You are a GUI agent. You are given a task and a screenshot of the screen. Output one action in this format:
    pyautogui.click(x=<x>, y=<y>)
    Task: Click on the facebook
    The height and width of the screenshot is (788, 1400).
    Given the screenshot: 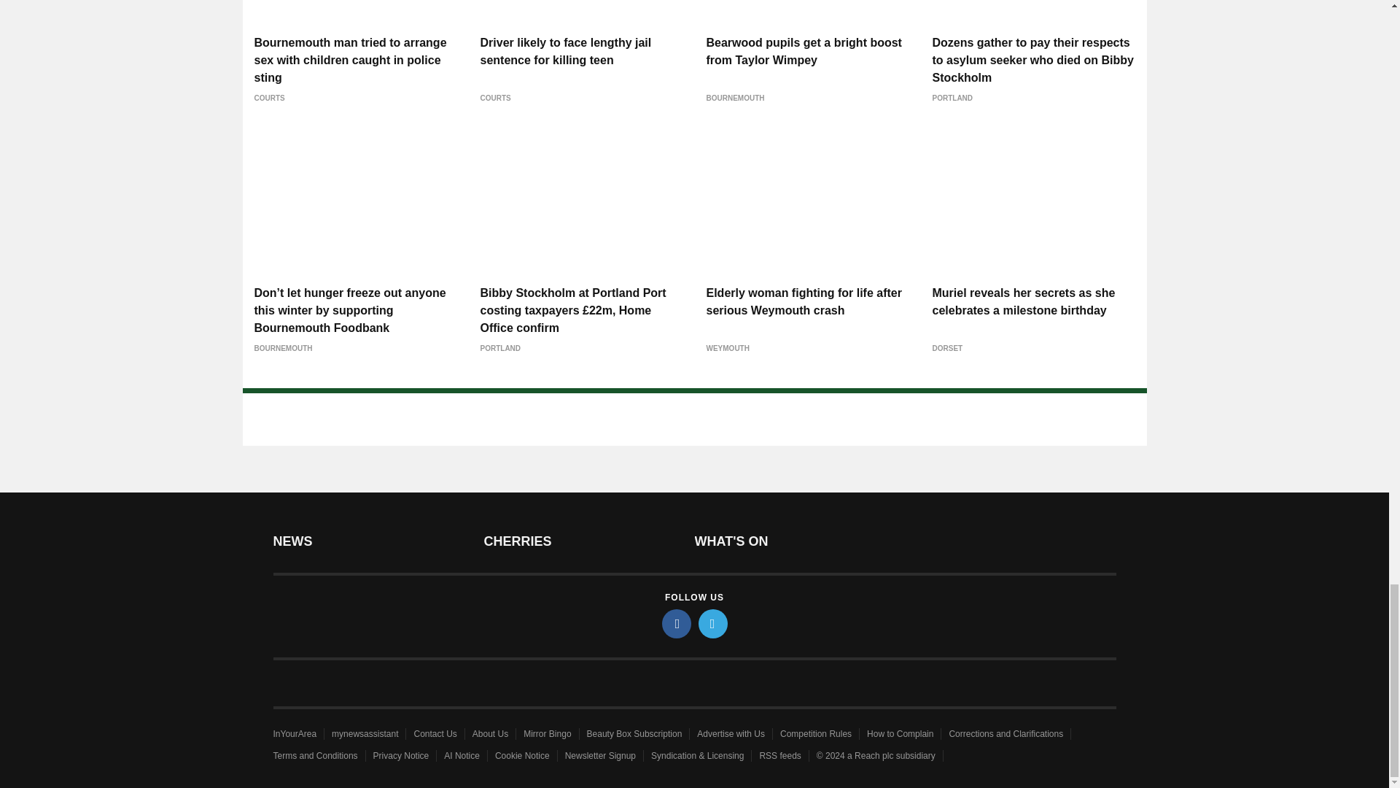 What is the action you would take?
    pyautogui.click(x=677, y=623)
    